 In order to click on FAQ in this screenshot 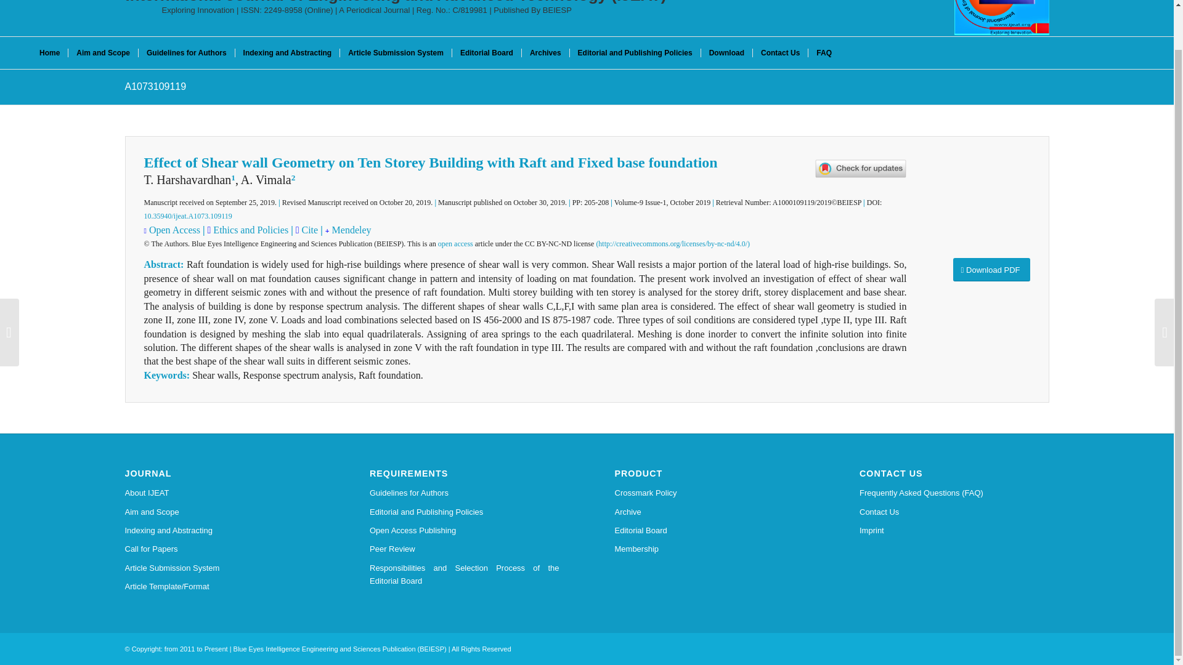, I will do `click(824, 53)`.